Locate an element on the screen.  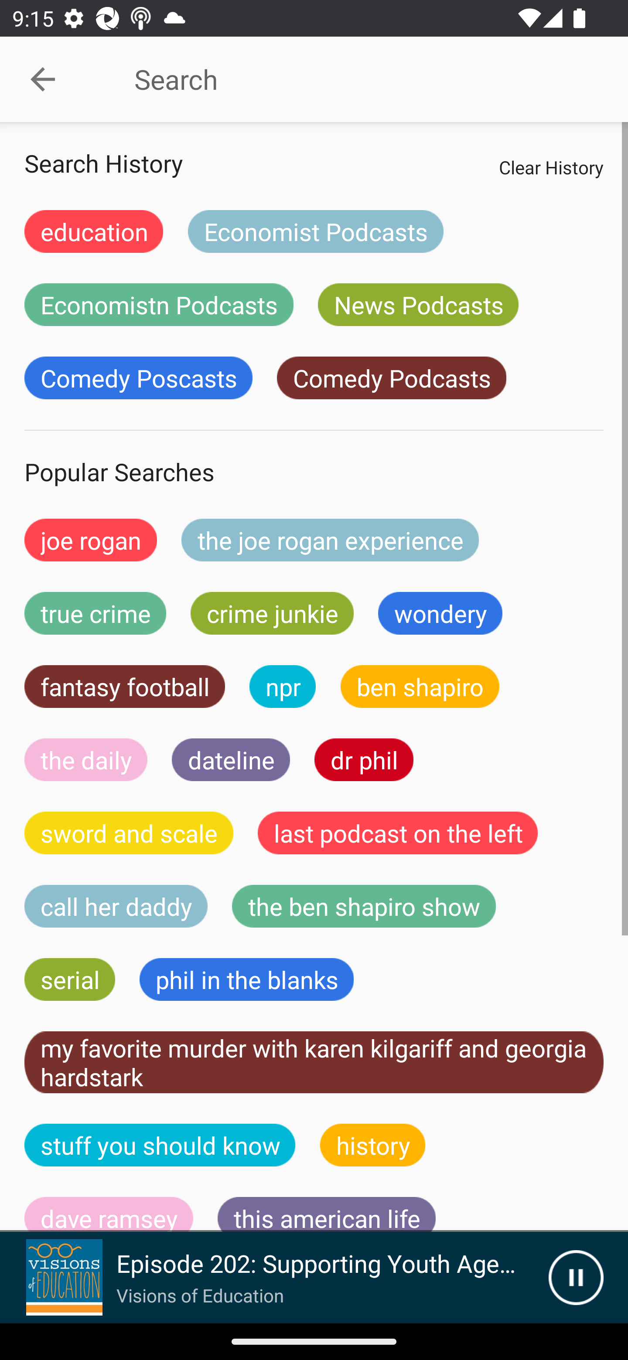
dateline is located at coordinates (231, 759).